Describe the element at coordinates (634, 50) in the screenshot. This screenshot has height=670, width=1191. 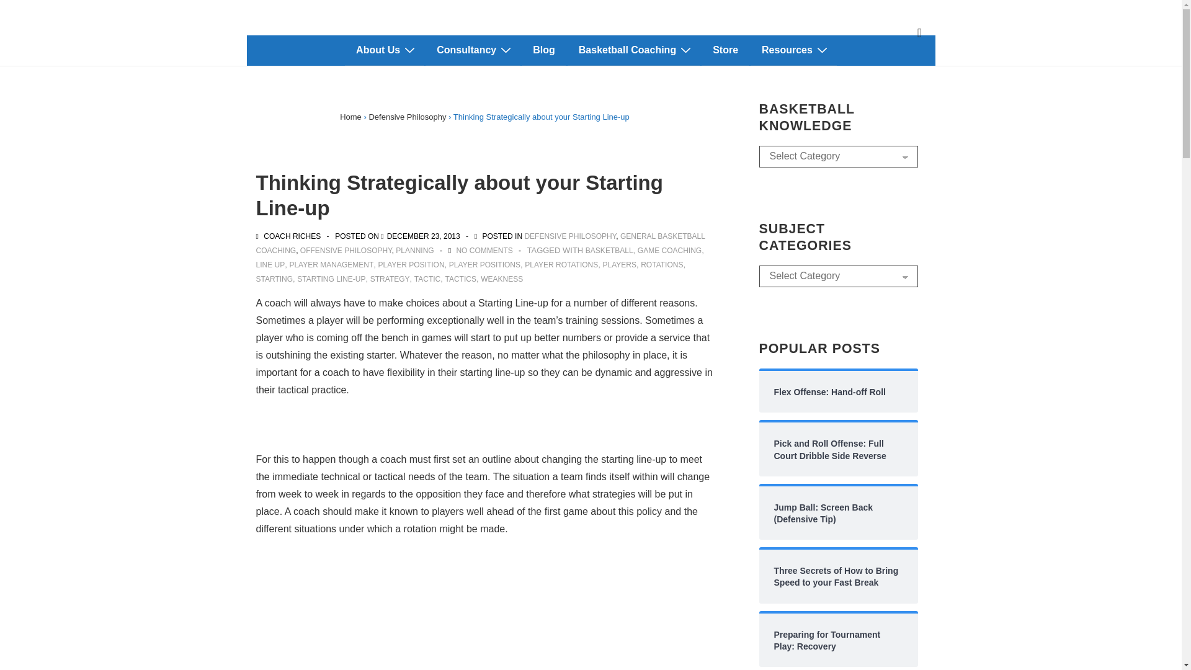
I see `Basketball Coaching` at that location.